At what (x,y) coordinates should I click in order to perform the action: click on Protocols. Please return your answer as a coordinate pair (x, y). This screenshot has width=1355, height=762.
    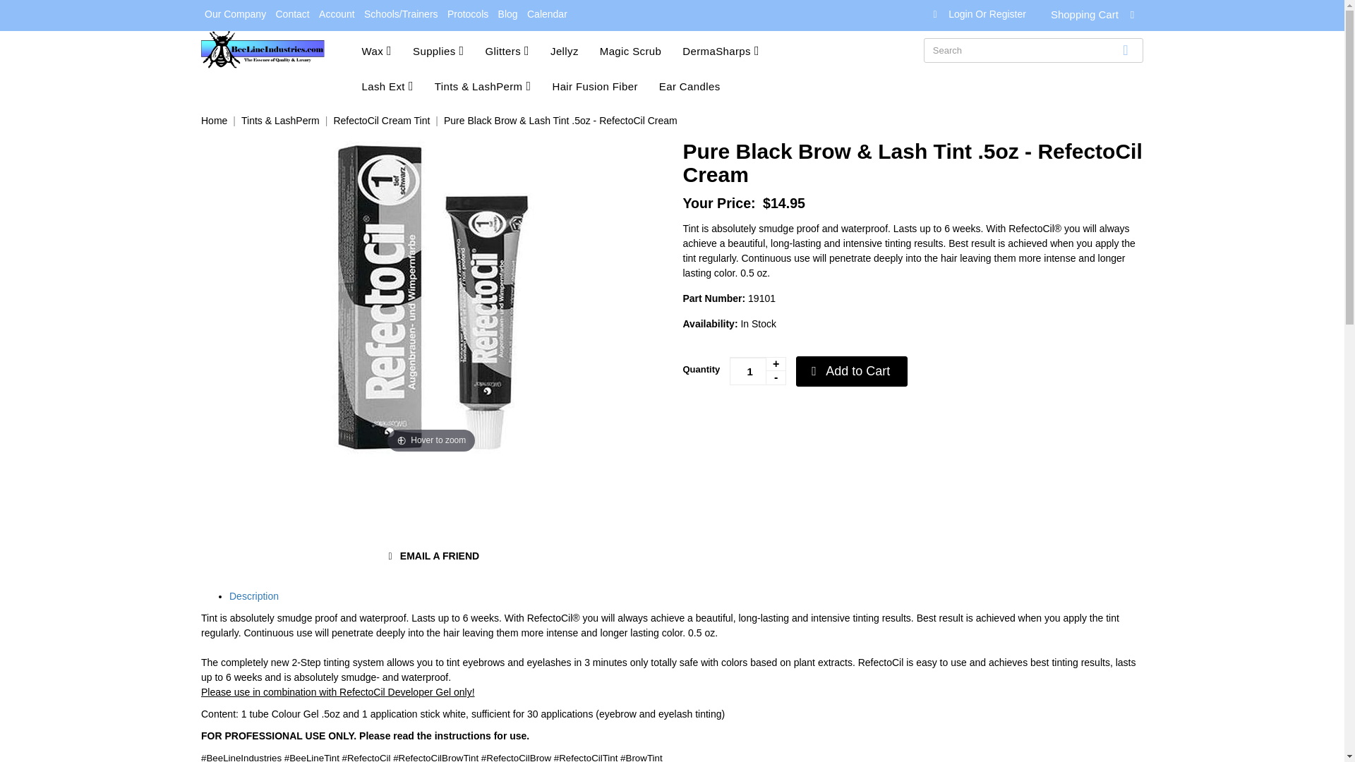
    Looking at the image, I should click on (467, 14).